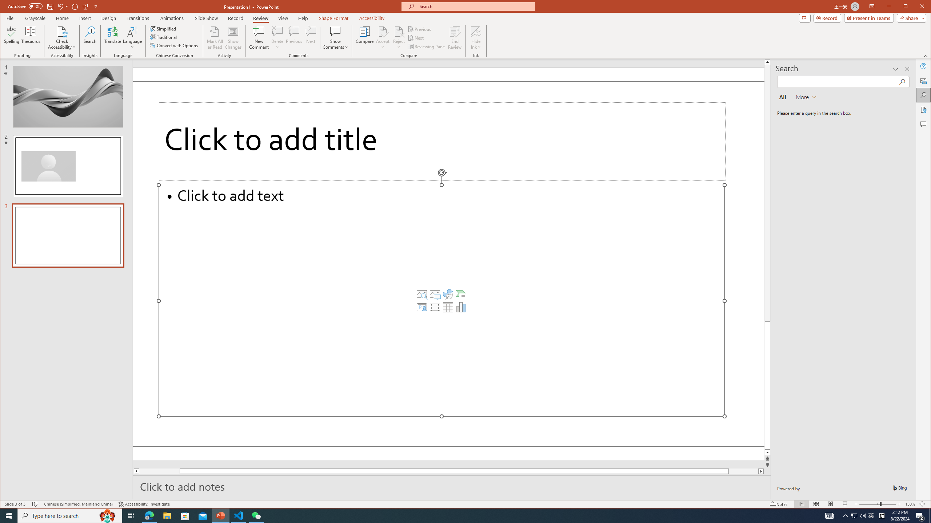  What do you see at coordinates (910, 504) in the screenshot?
I see `Zoom 150%` at bounding box center [910, 504].